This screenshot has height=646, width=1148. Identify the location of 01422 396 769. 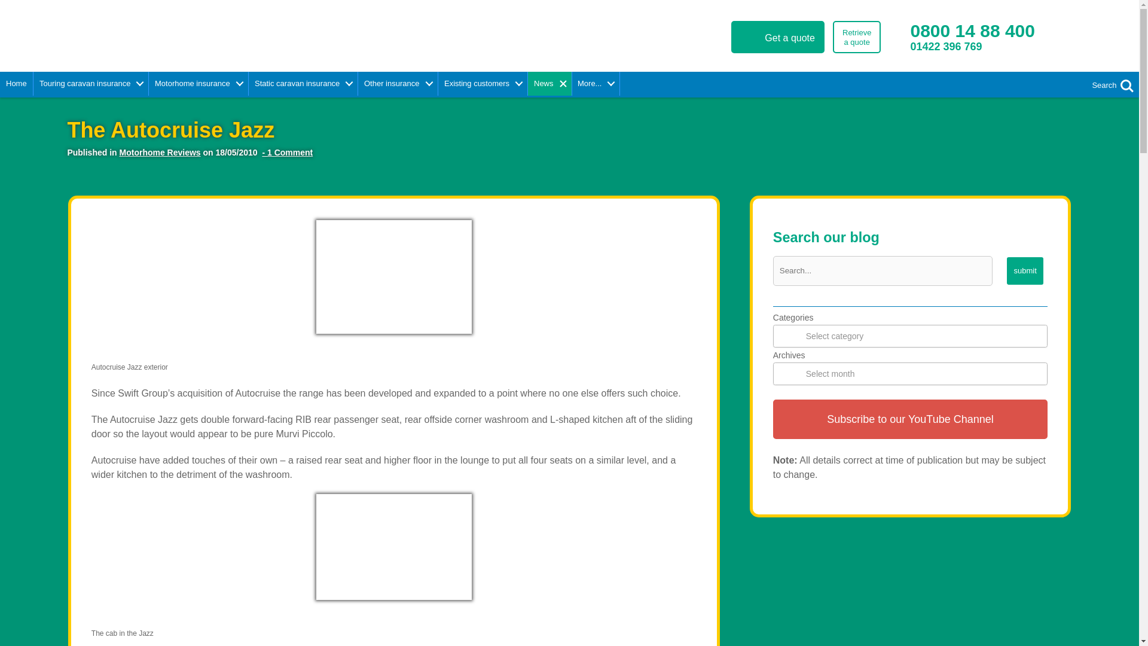
(961, 52).